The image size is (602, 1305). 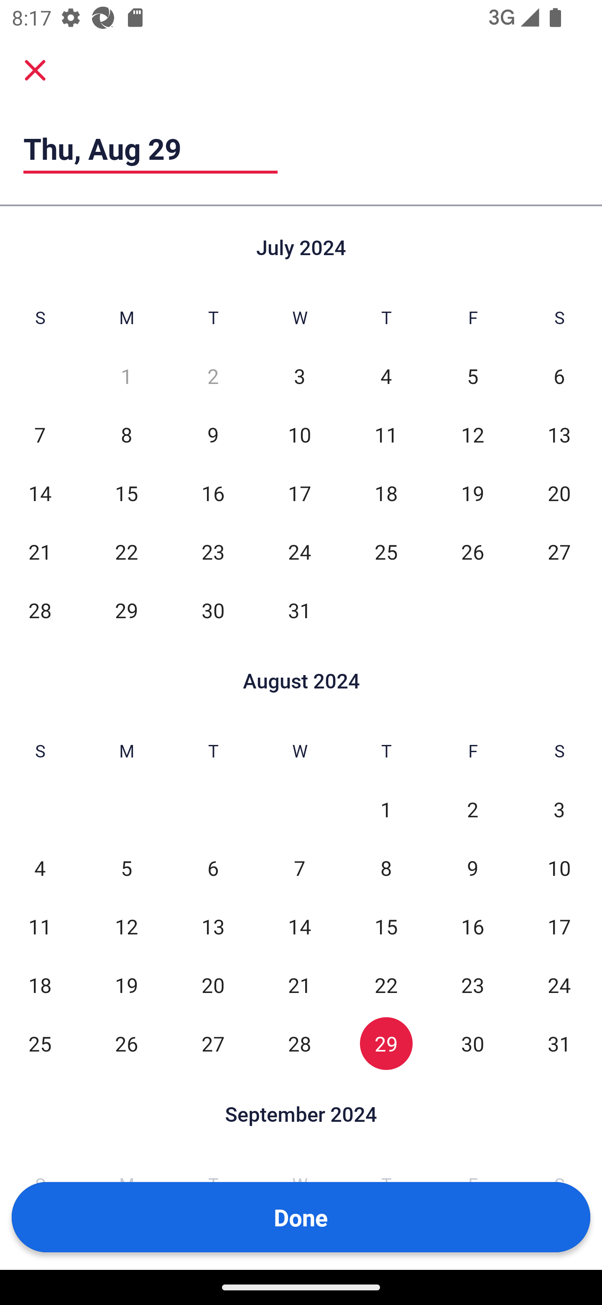 What do you see at coordinates (40, 551) in the screenshot?
I see `21 Sun, Jul 21, Not Selected` at bounding box center [40, 551].